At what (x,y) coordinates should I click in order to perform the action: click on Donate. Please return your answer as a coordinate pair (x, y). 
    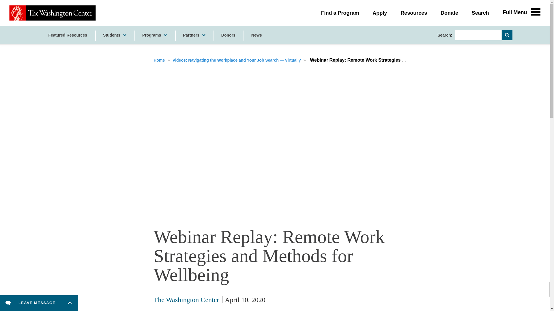
    Looking at the image, I should click on (449, 13).